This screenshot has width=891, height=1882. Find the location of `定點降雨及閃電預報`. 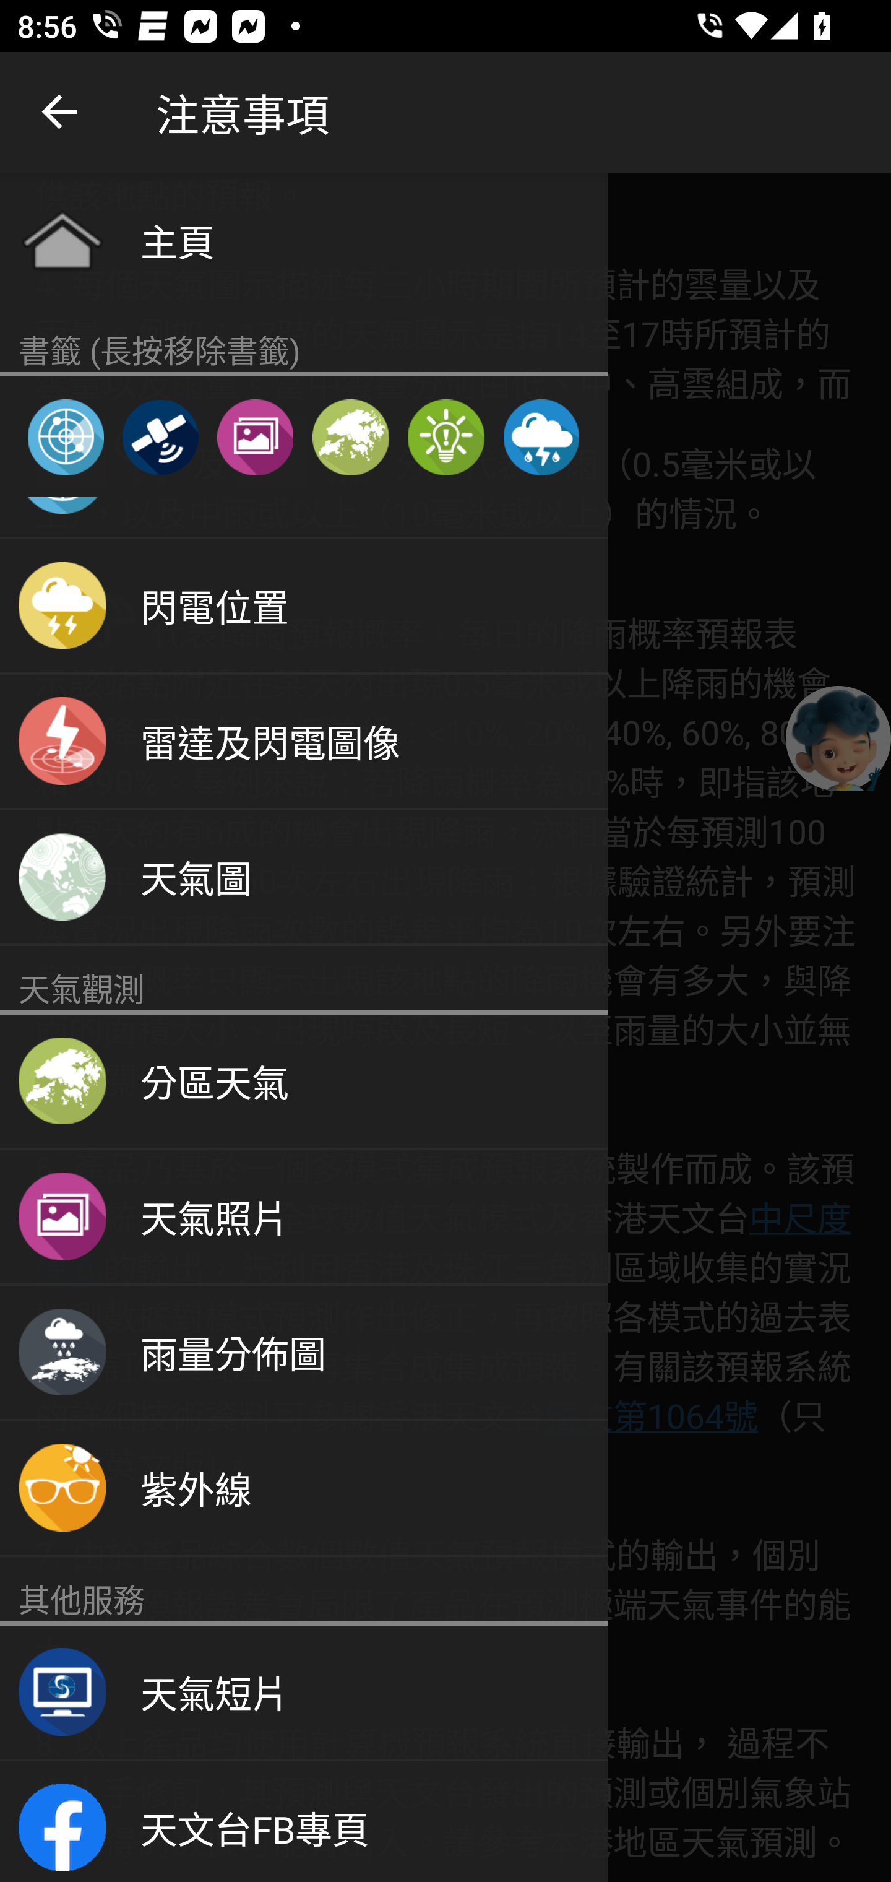

定點降雨及閃電預報 is located at coordinates (541, 437).